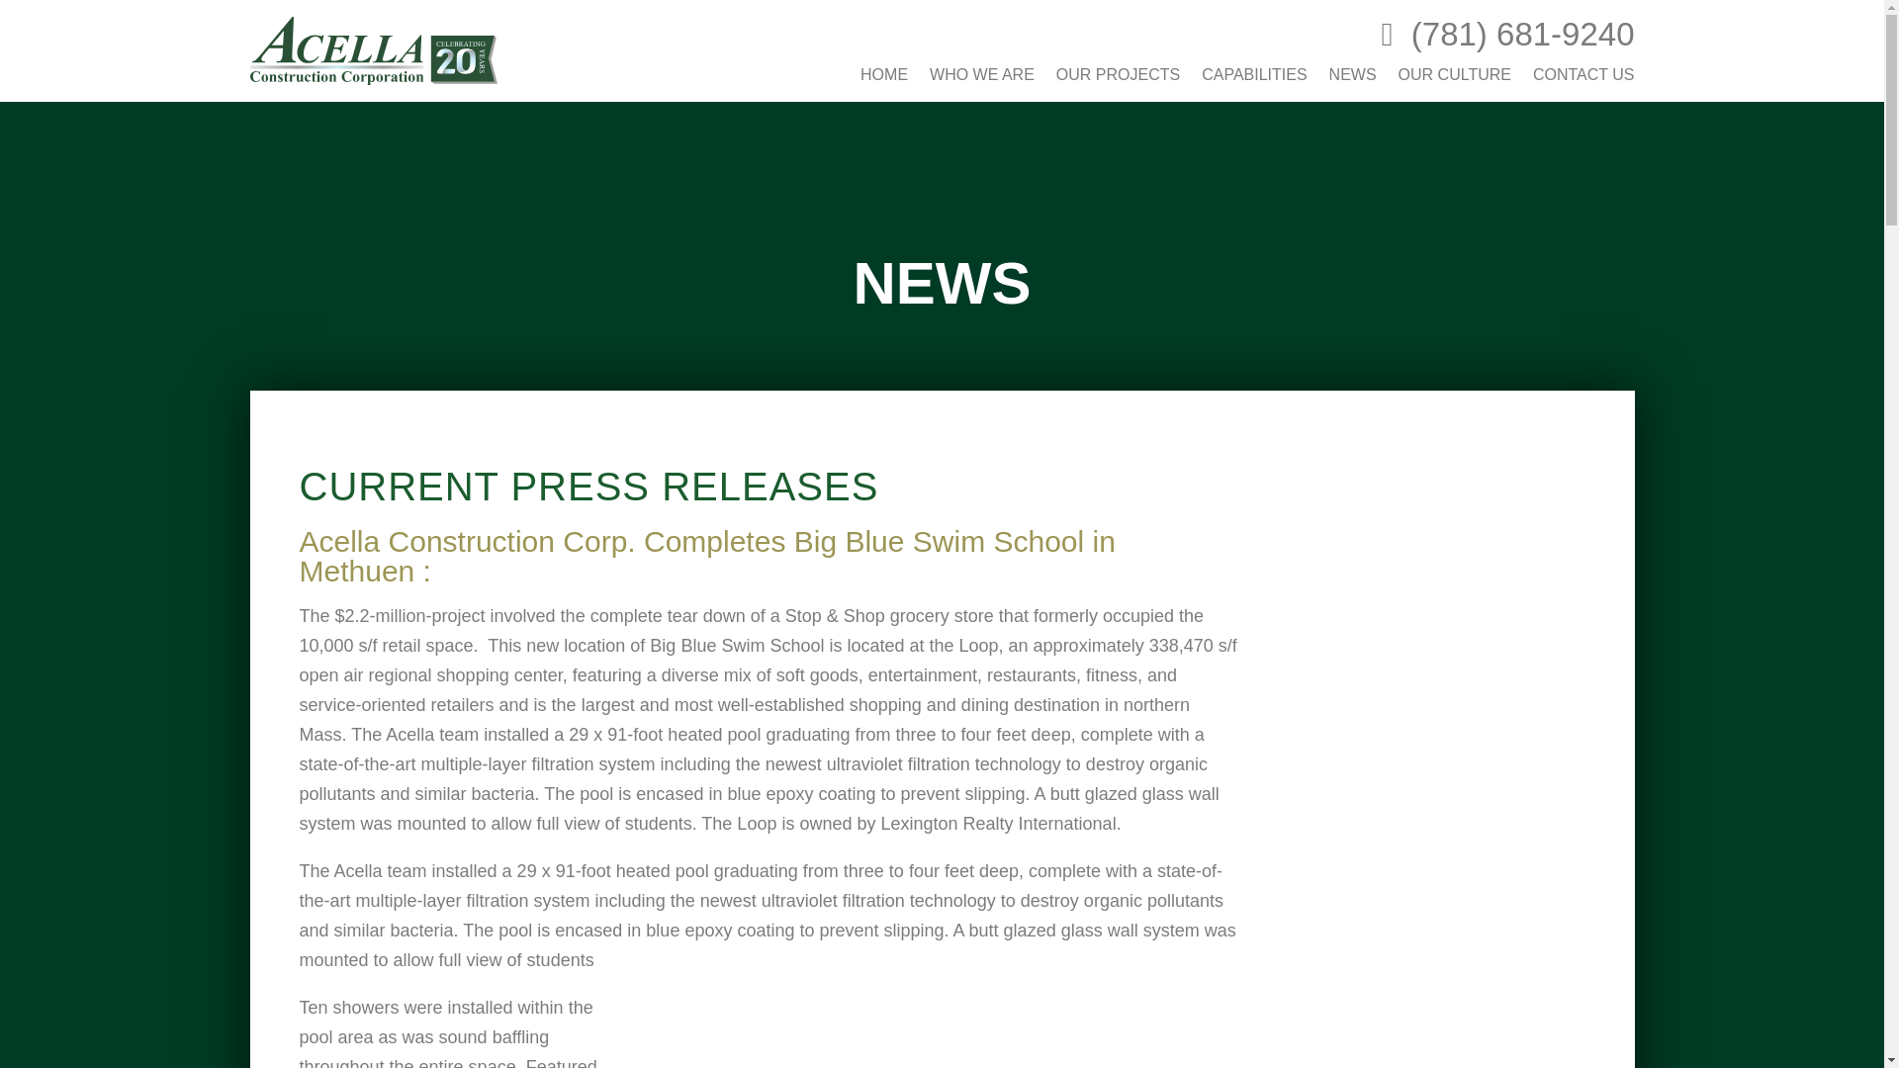 The image size is (1899, 1068). Describe the element at coordinates (883, 75) in the screenshot. I see `HOME` at that location.